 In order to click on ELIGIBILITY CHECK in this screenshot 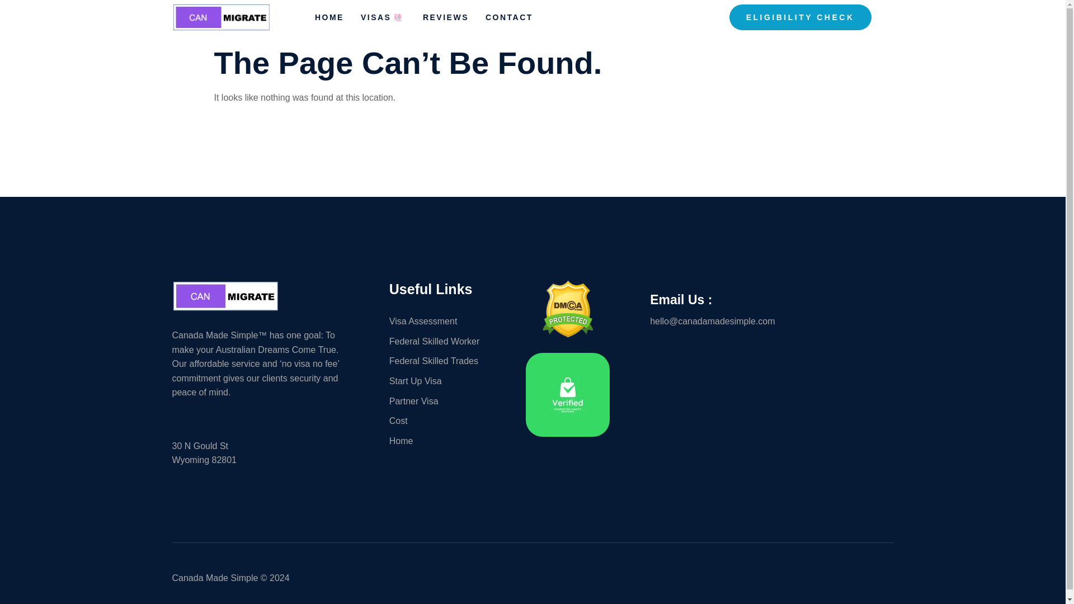, I will do `click(800, 17)`.